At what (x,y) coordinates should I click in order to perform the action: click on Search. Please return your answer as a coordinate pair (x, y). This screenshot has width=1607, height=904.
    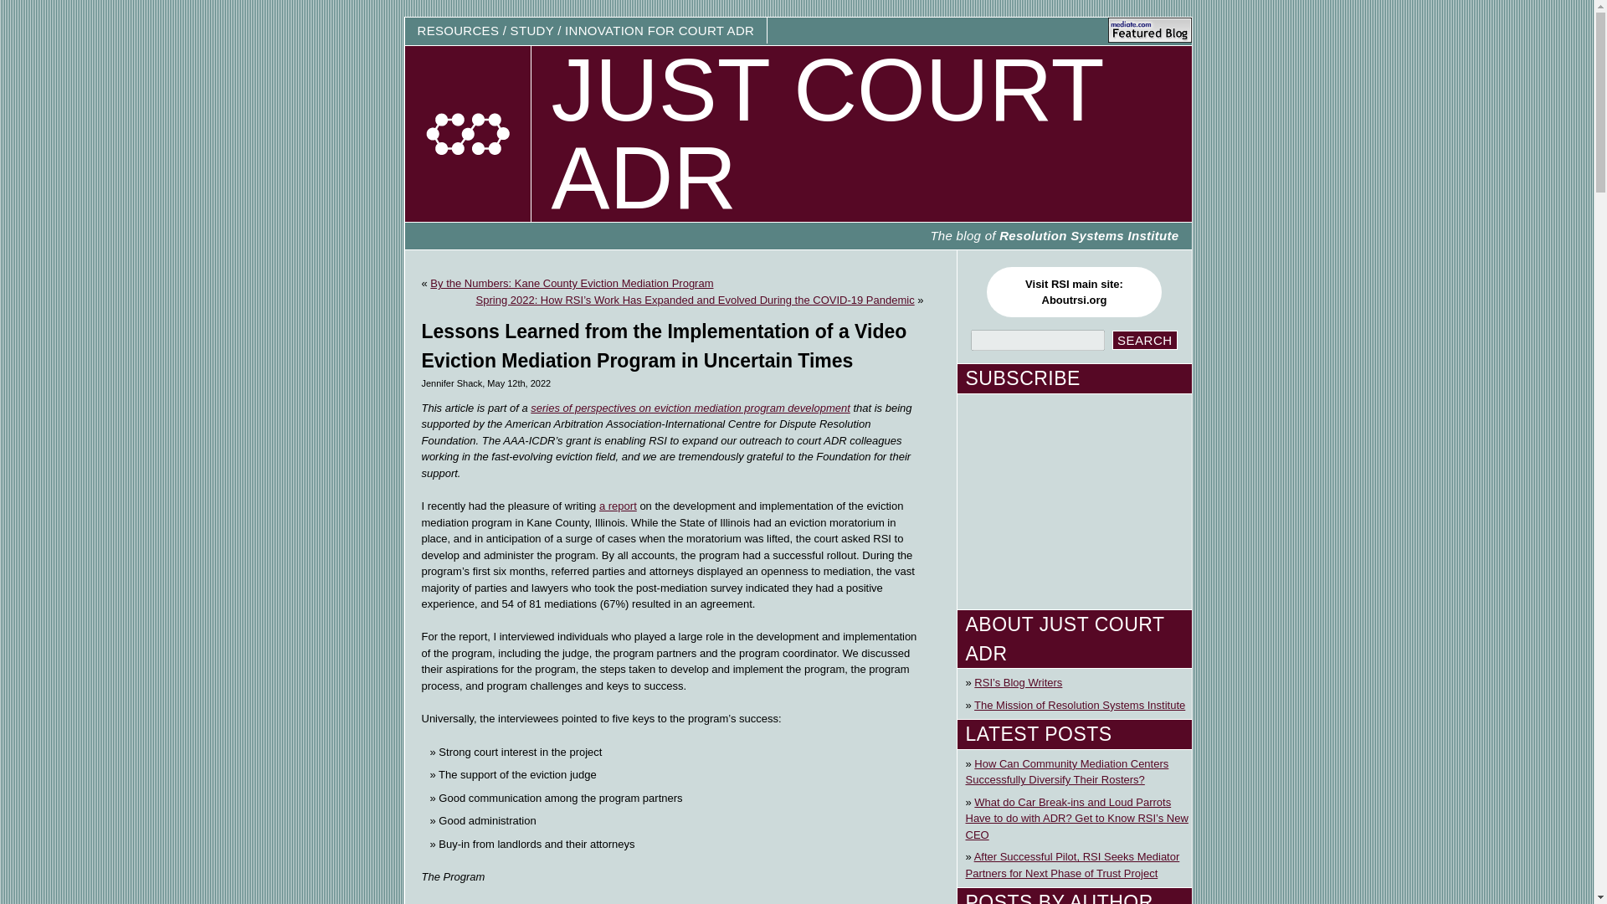
    Looking at the image, I should click on (572, 283).